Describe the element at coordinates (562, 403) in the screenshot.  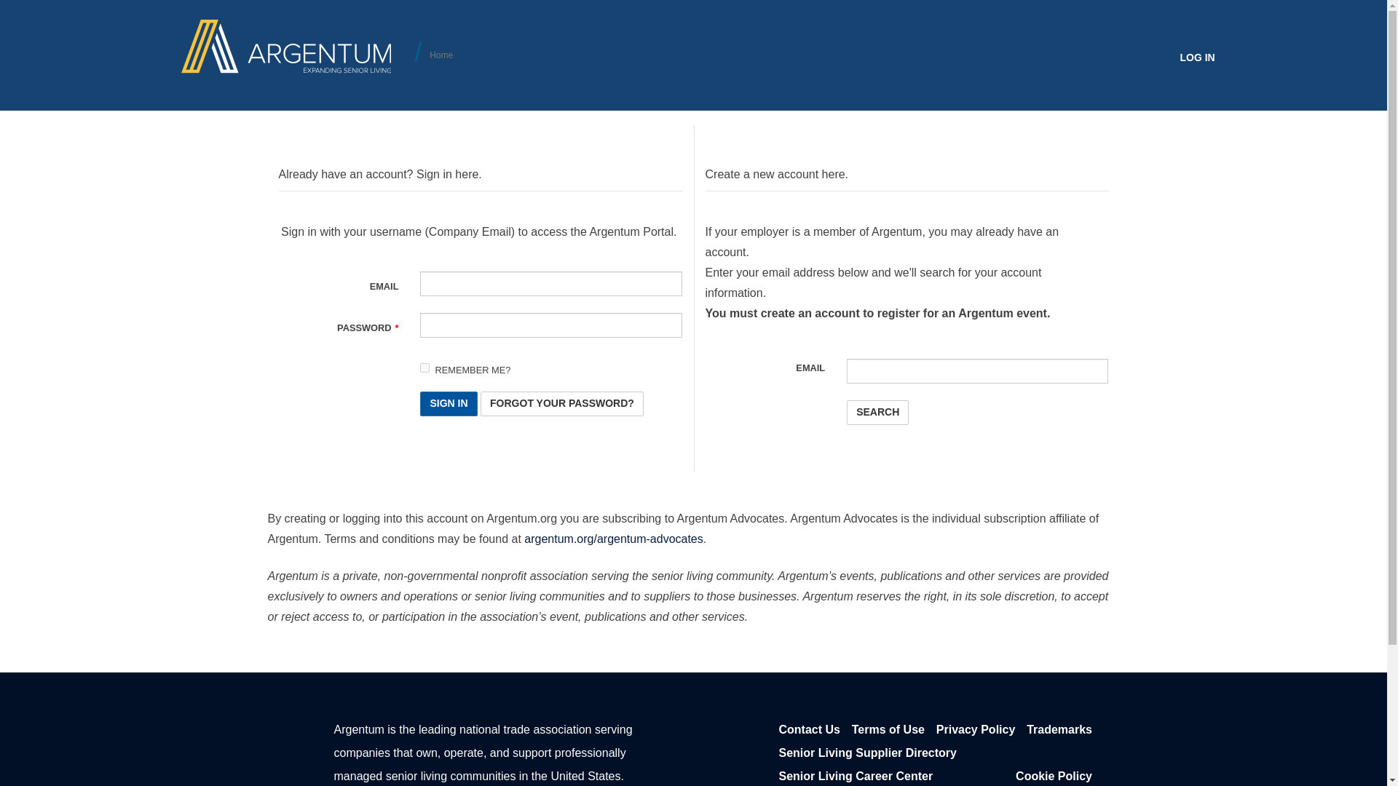
I see `Forgot Your Password?` at that location.